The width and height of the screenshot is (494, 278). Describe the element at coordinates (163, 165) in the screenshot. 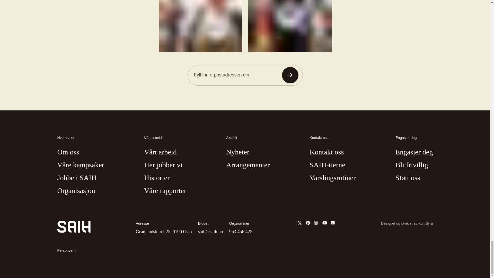

I see `Her jobber vi` at that location.